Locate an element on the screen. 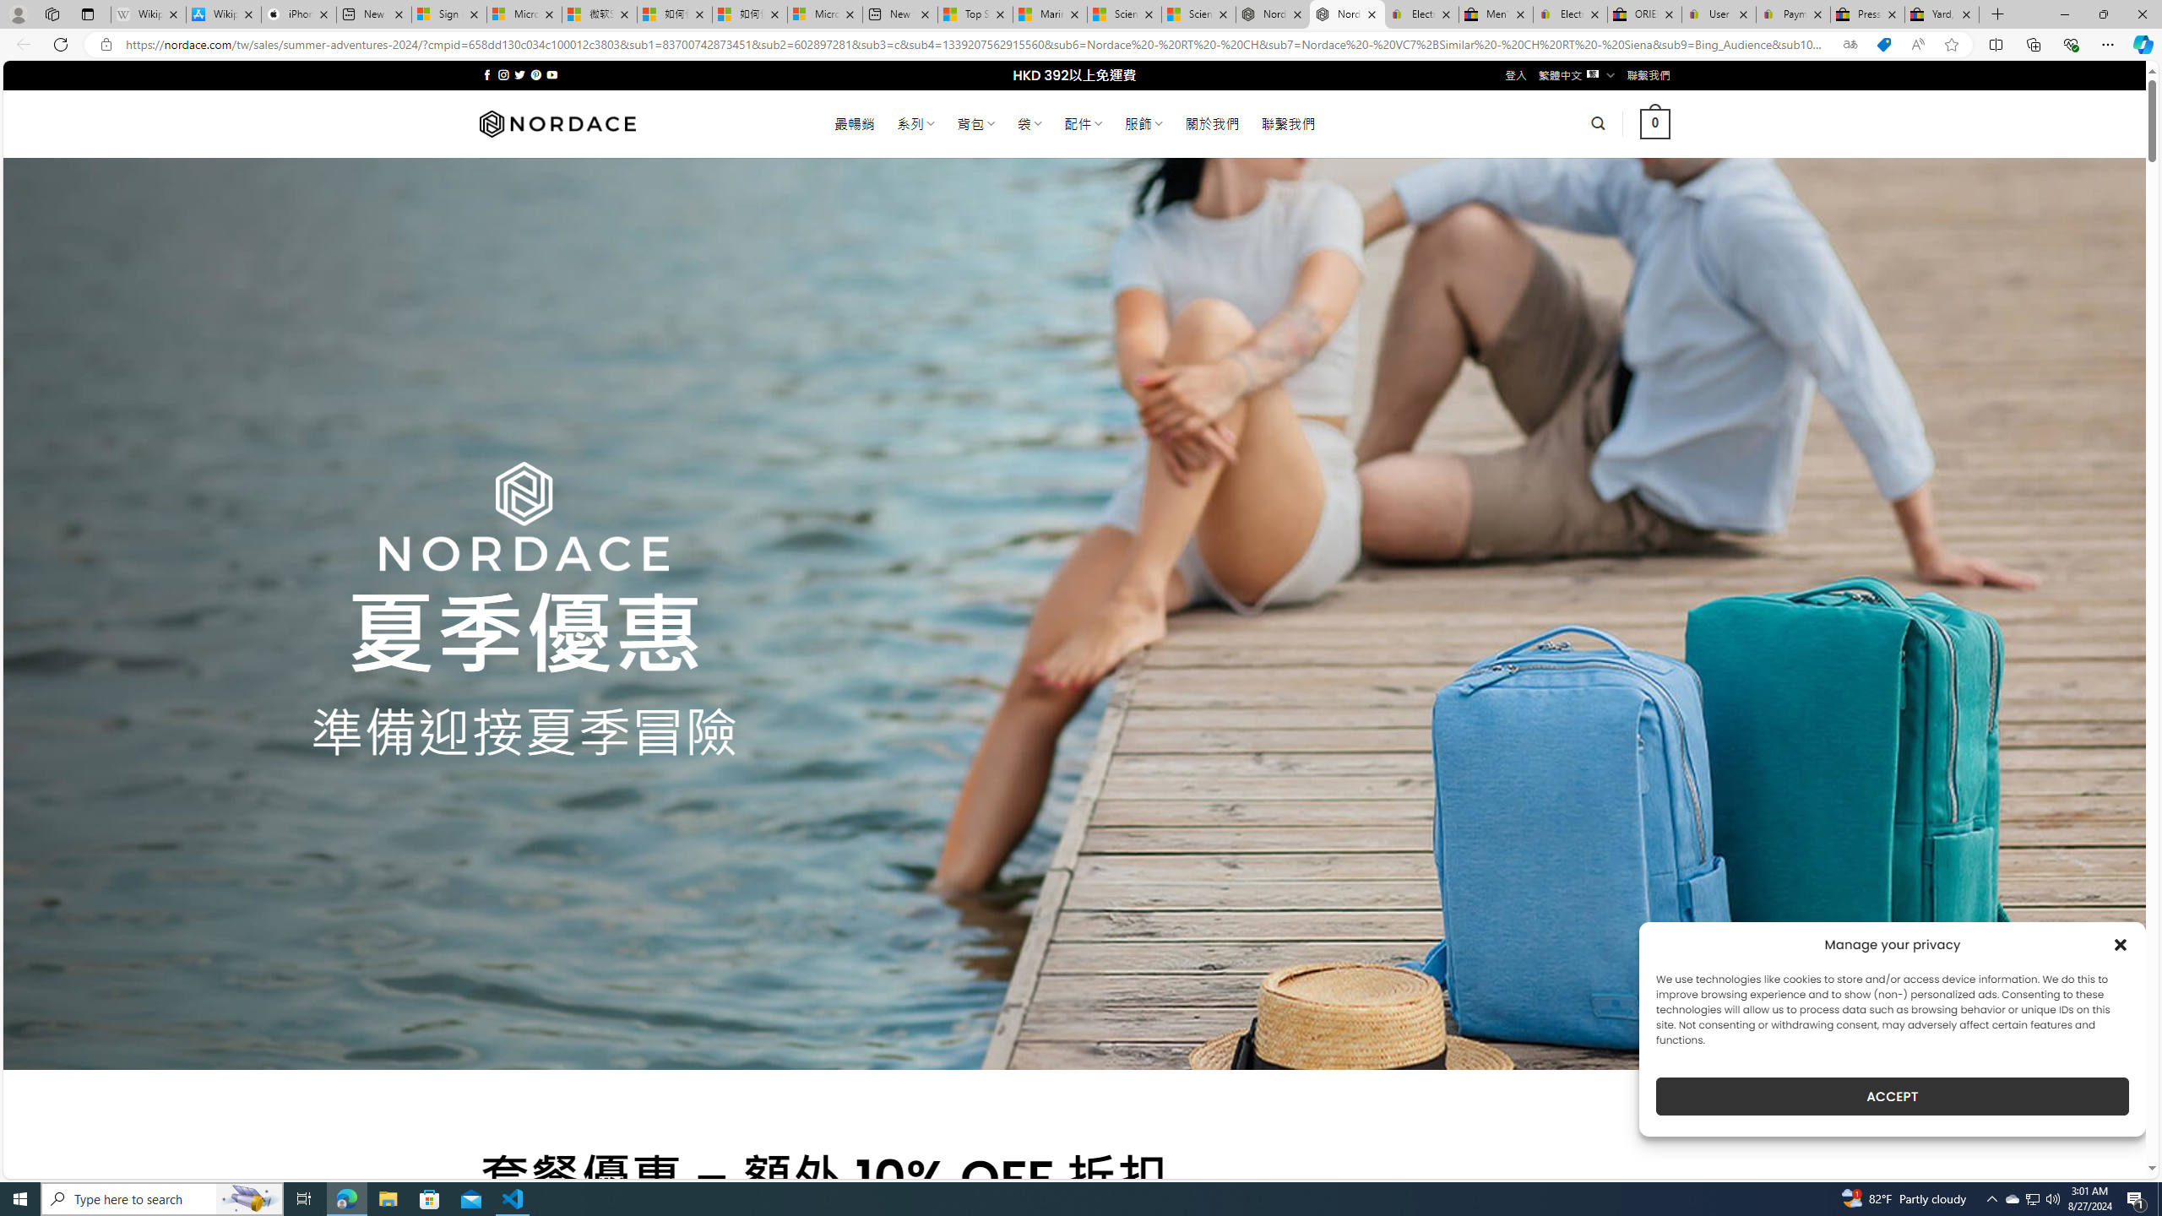  Follow on Pinterest is located at coordinates (535, 74).